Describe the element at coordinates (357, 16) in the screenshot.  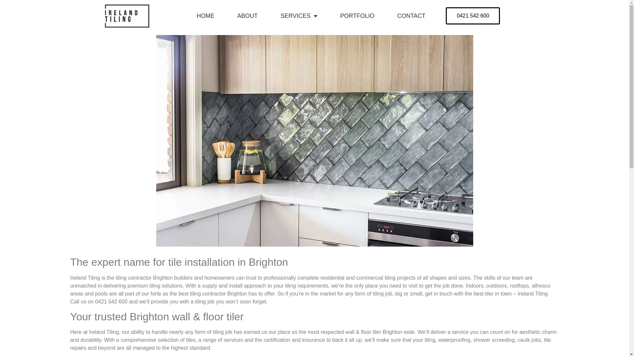
I see `PORTFOLIO` at that location.